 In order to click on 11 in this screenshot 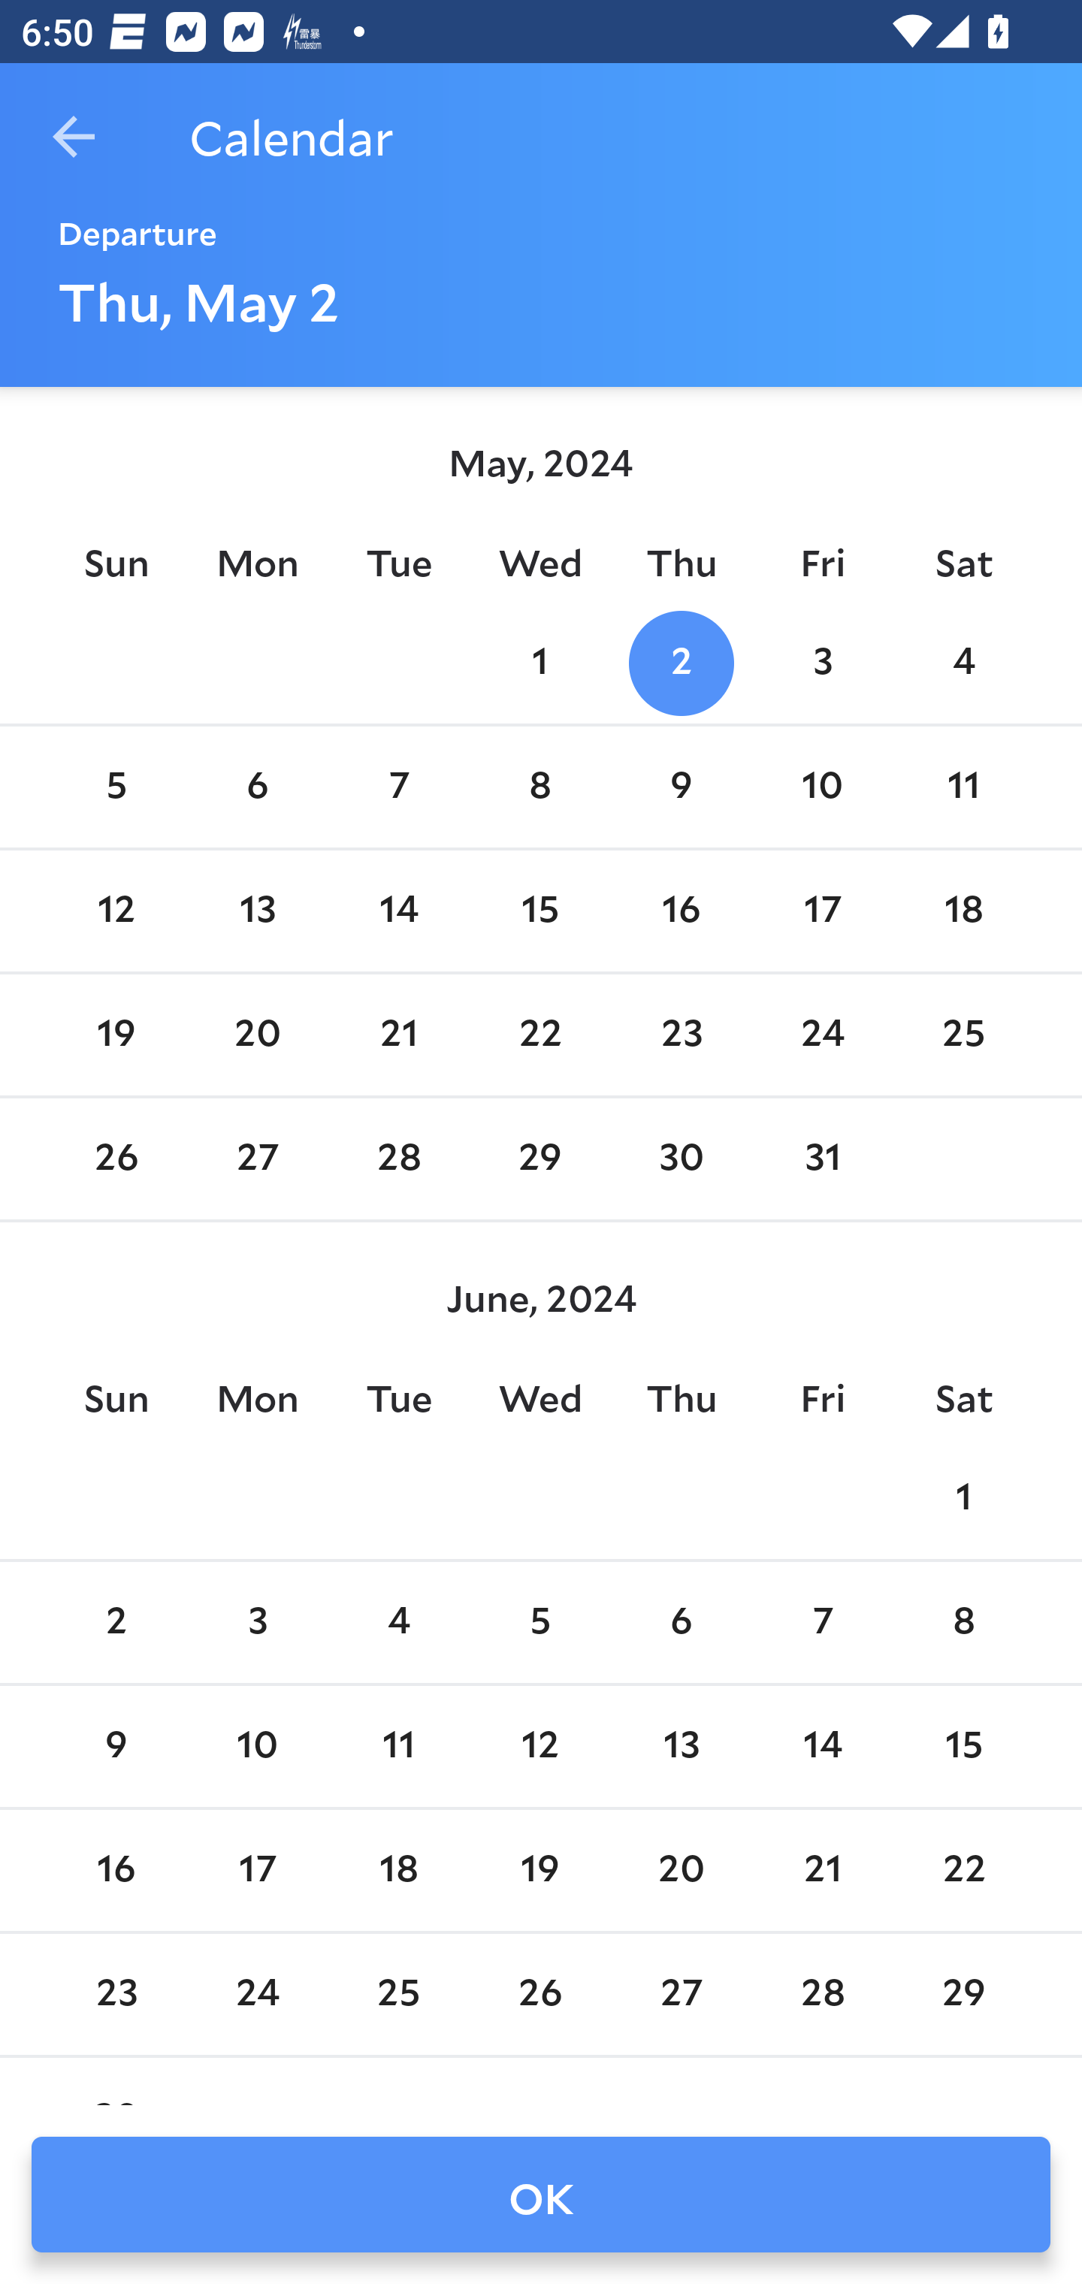, I will do `click(963, 787)`.